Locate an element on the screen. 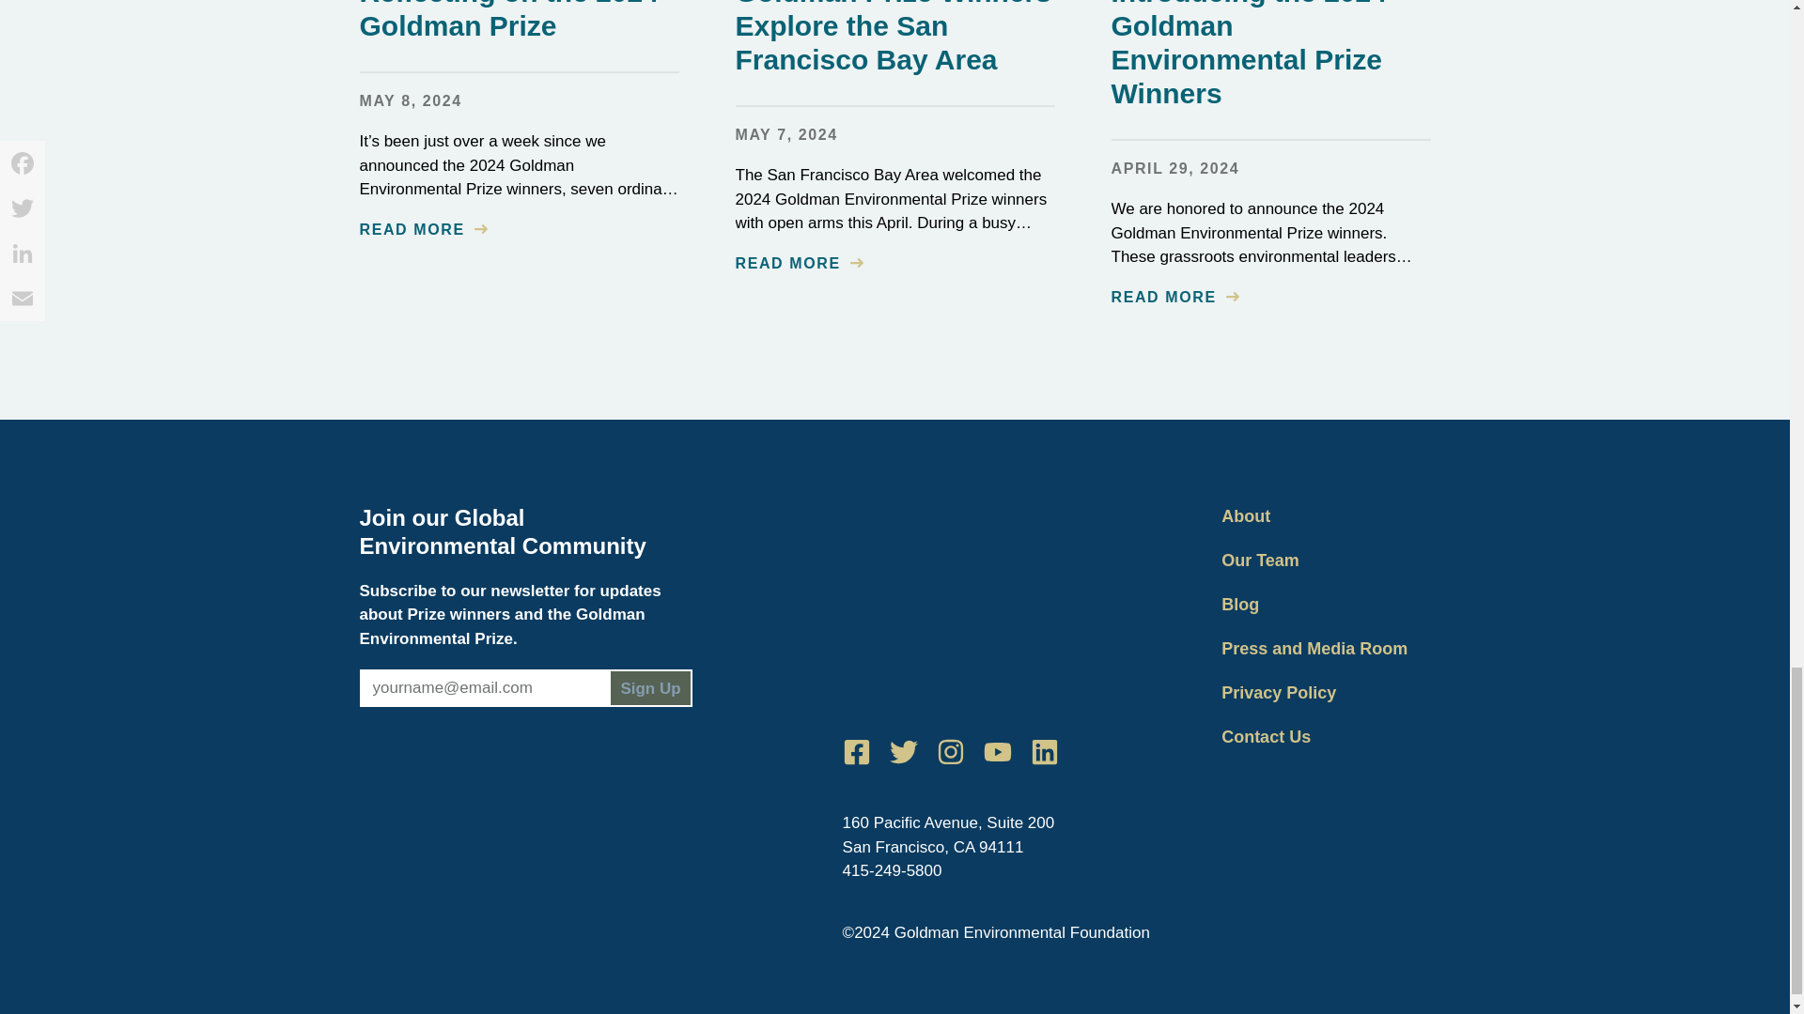  READ MORE is located at coordinates (1174, 297).